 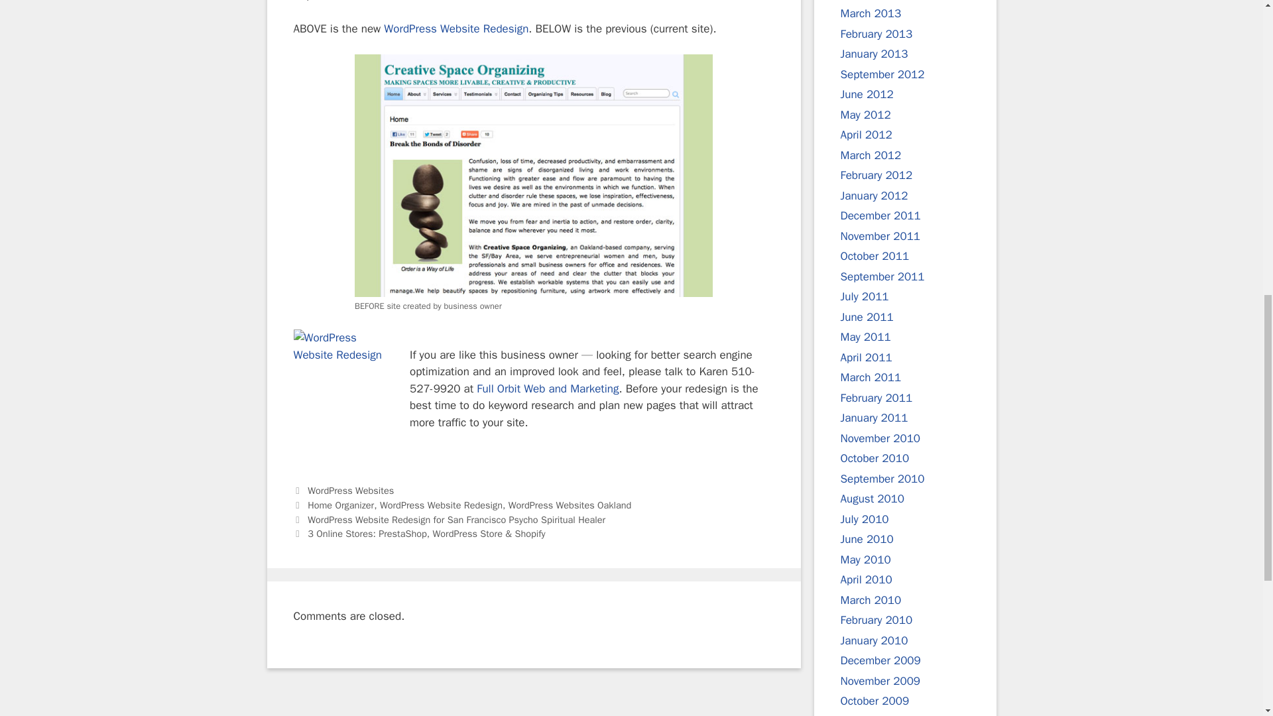 I want to click on WordPress Website Redesign, so click(x=548, y=388).